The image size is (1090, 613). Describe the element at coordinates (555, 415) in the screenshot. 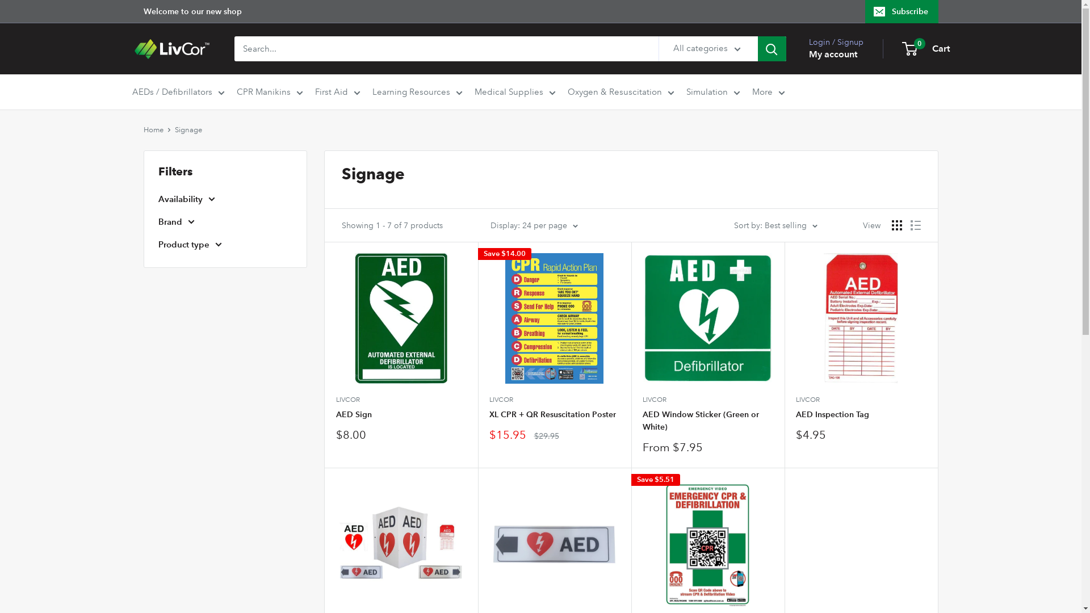

I see `XL CPR + QR Resuscitation Poster` at that location.